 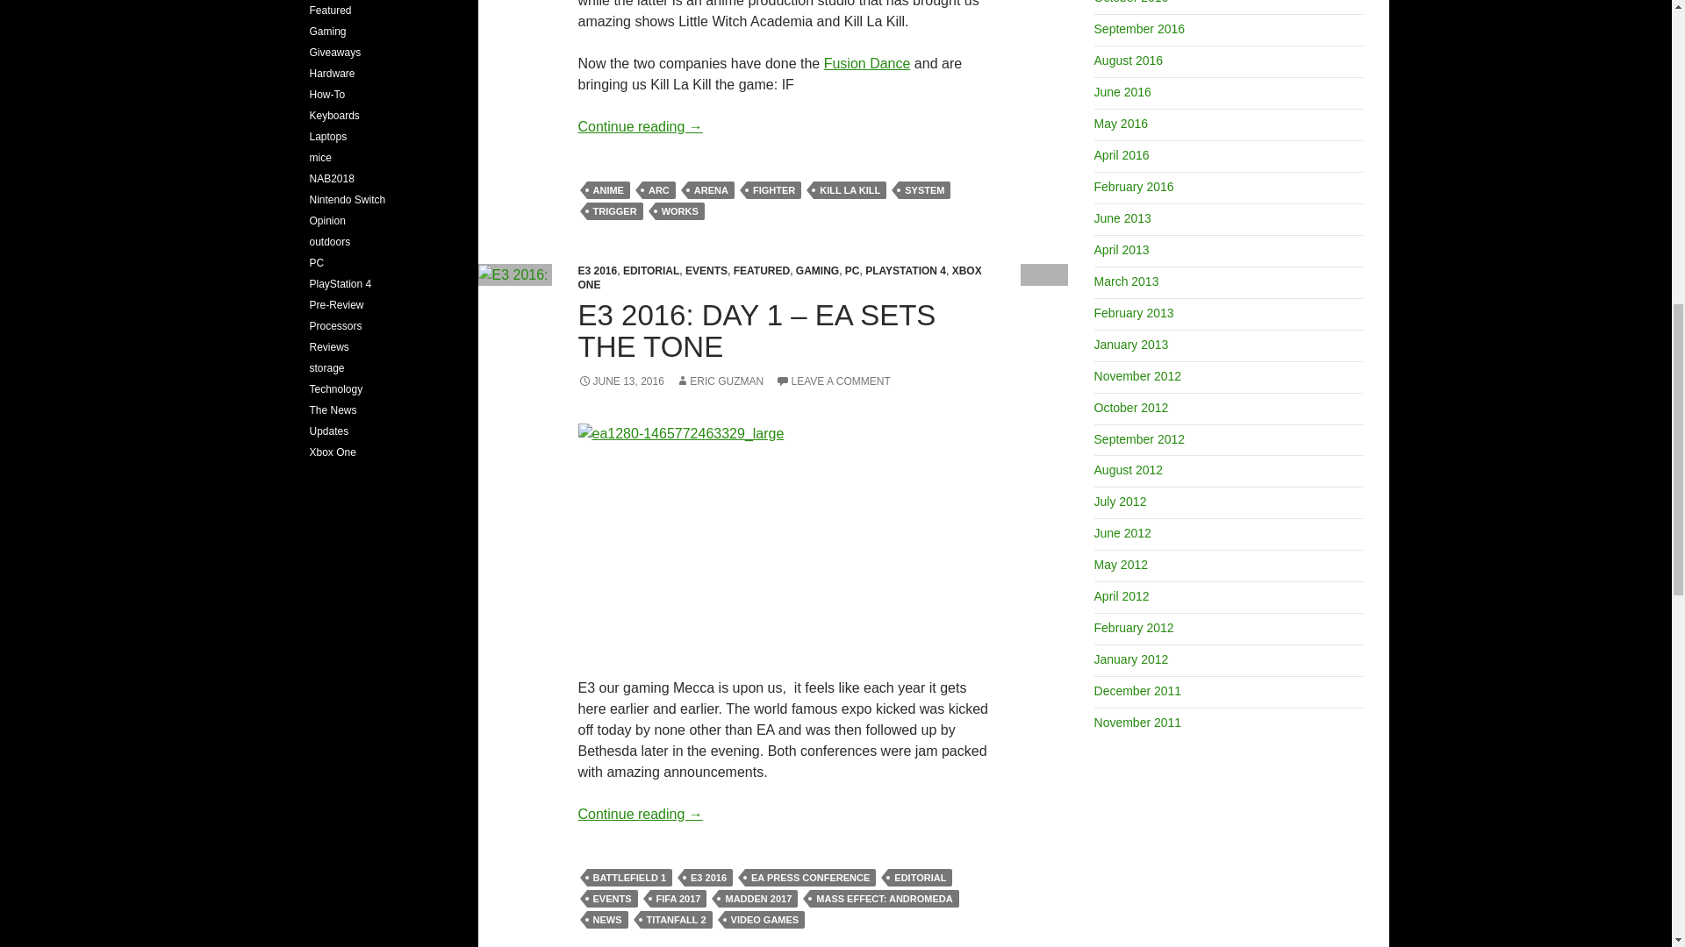 I want to click on SYSTEM, so click(x=923, y=189).